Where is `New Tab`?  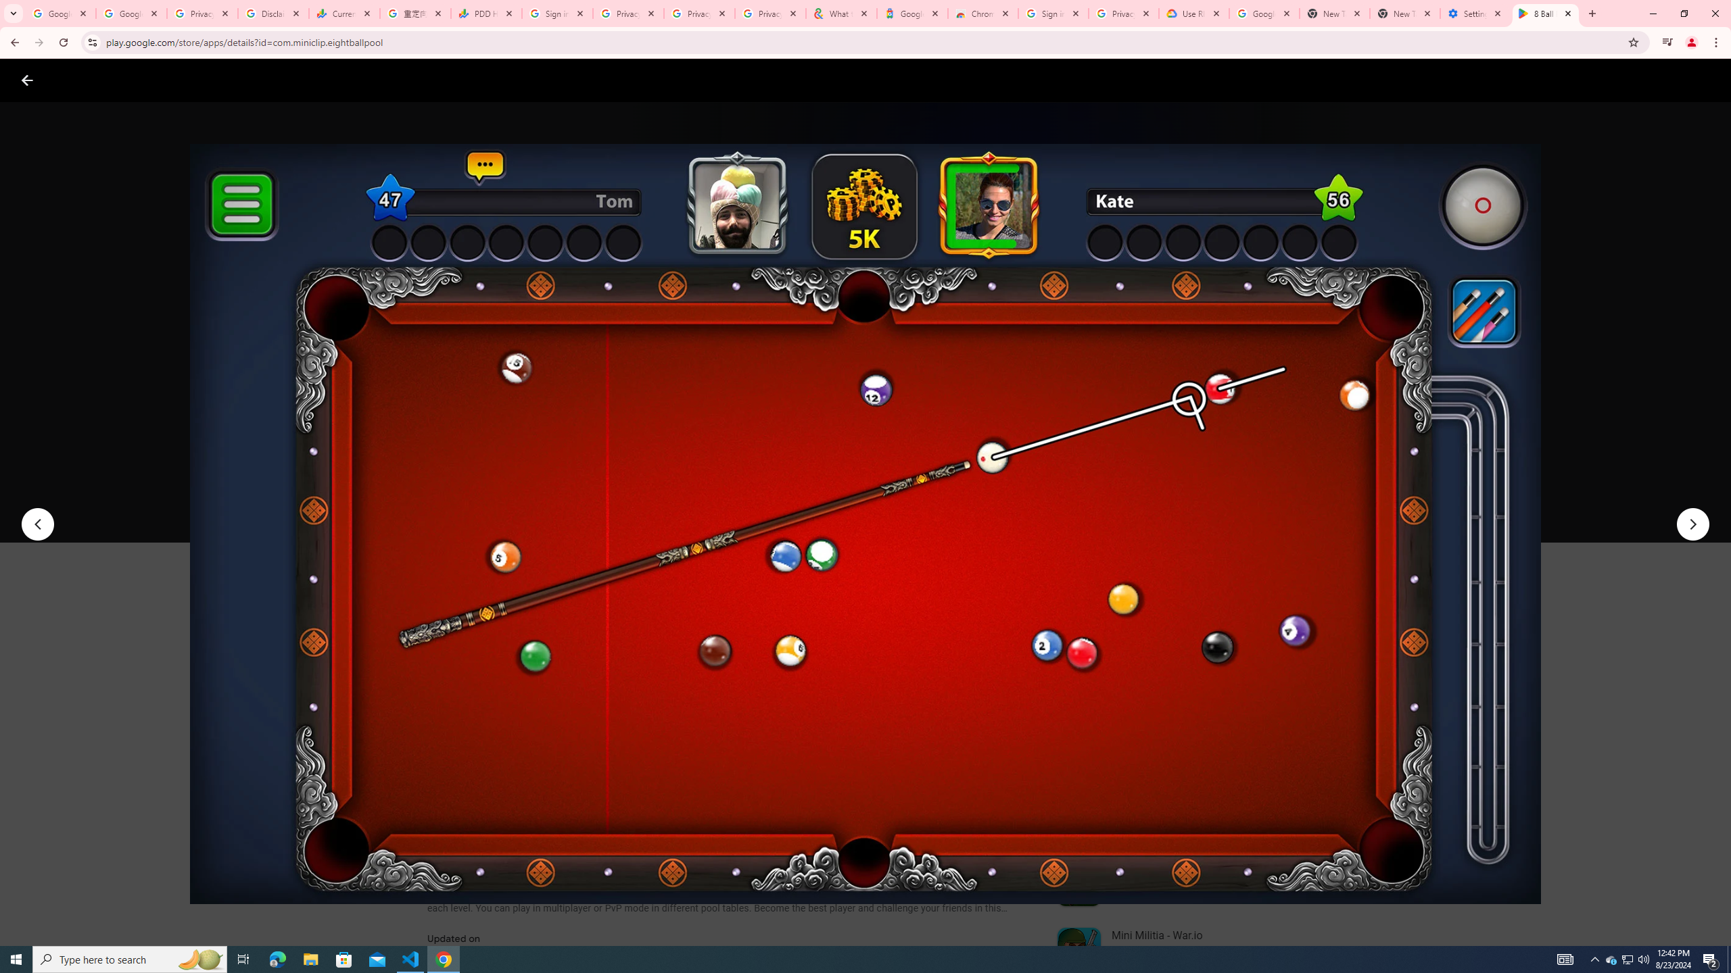 New Tab is located at coordinates (1405, 14).